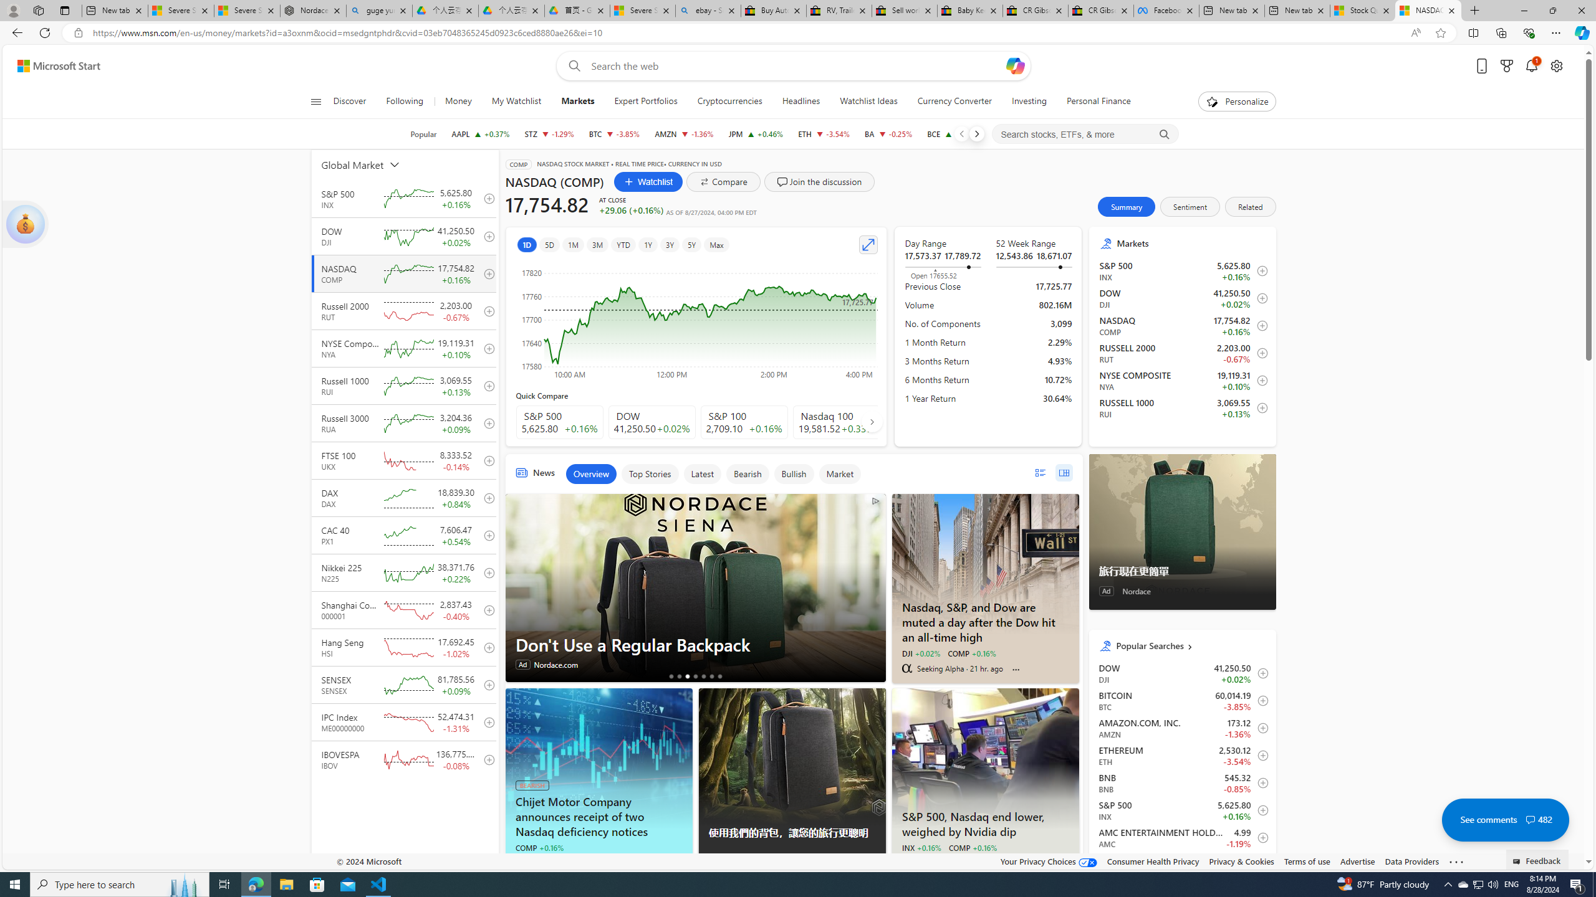 The image size is (1596, 897). Describe the element at coordinates (871, 421) in the screenshot. I see `AutomationID: finance_carousel_navi_right` at that location.